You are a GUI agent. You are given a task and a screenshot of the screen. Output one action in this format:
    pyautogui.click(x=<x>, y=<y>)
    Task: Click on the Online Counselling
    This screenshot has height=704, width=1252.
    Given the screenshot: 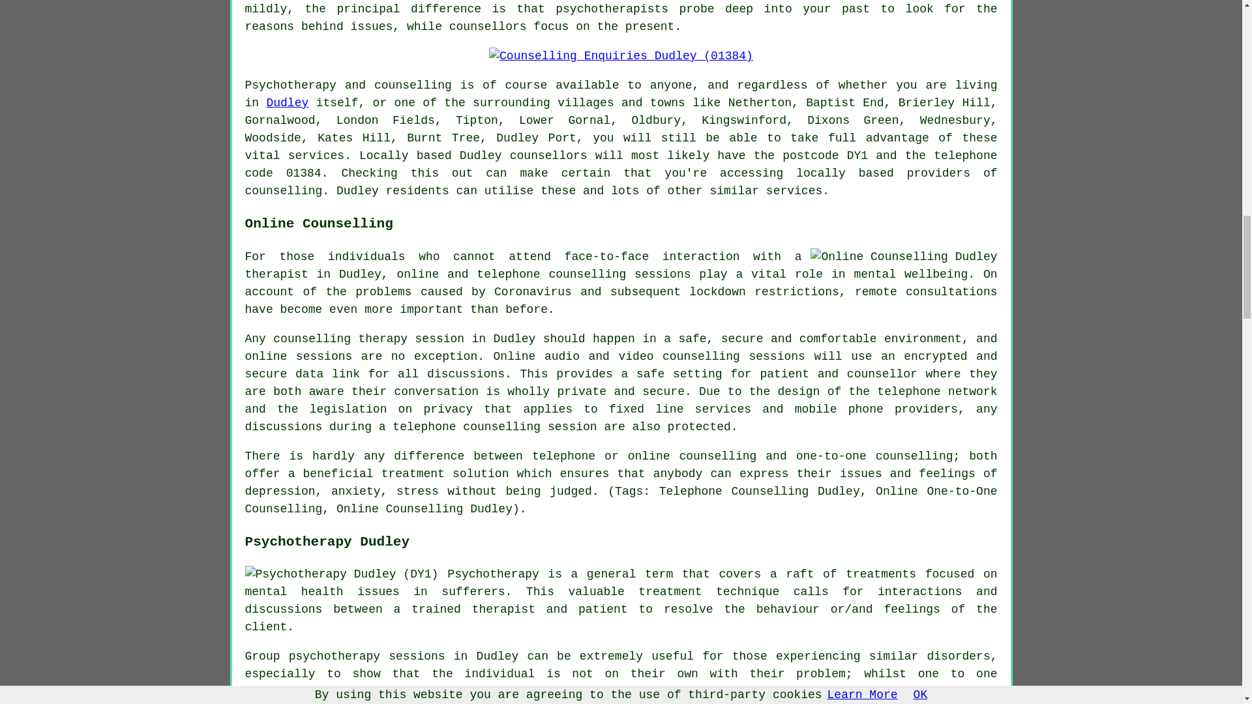 What is the action you would take?
    pyautogui.click(x=903, y=257)
    